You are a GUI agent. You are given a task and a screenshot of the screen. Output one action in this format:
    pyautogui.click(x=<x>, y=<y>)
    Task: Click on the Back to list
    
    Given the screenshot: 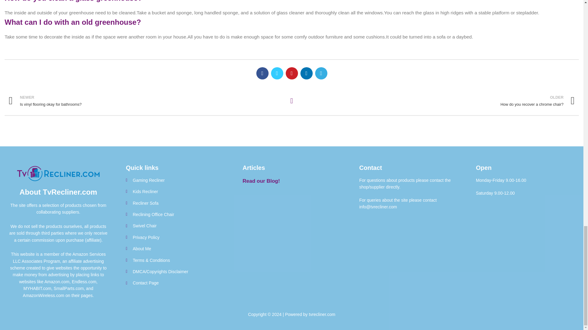 What is the action you would take?
    pyautogui.click(x=175, y=215)
    